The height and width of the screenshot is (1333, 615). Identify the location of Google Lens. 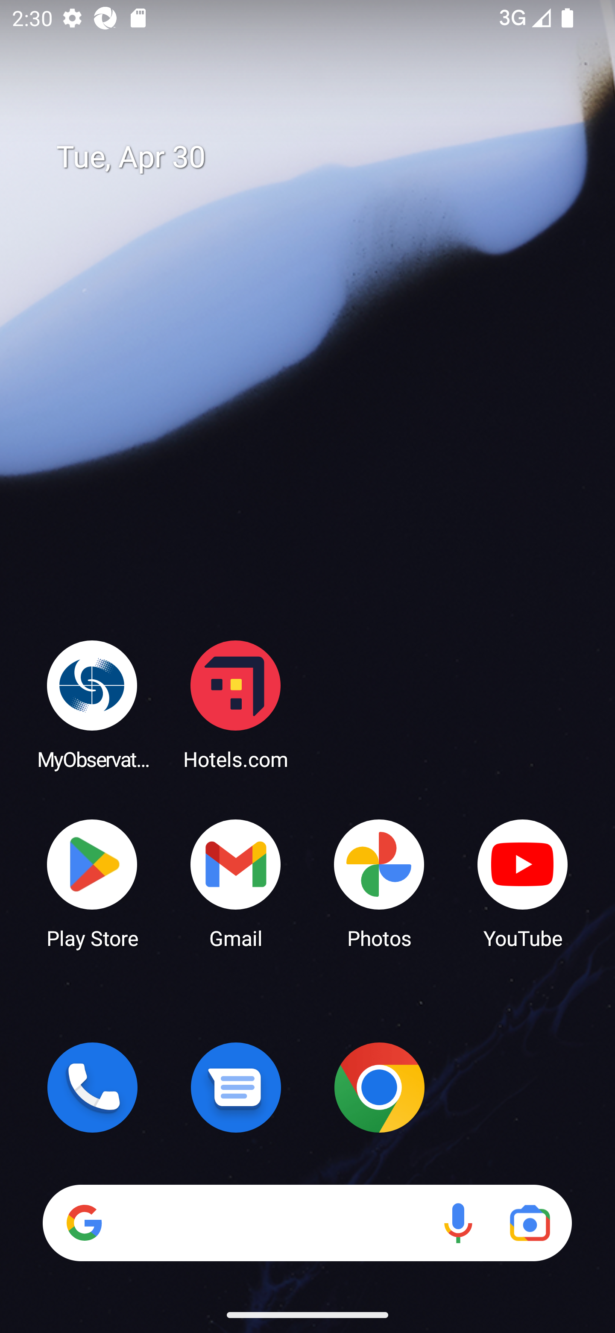
(530, 1223).